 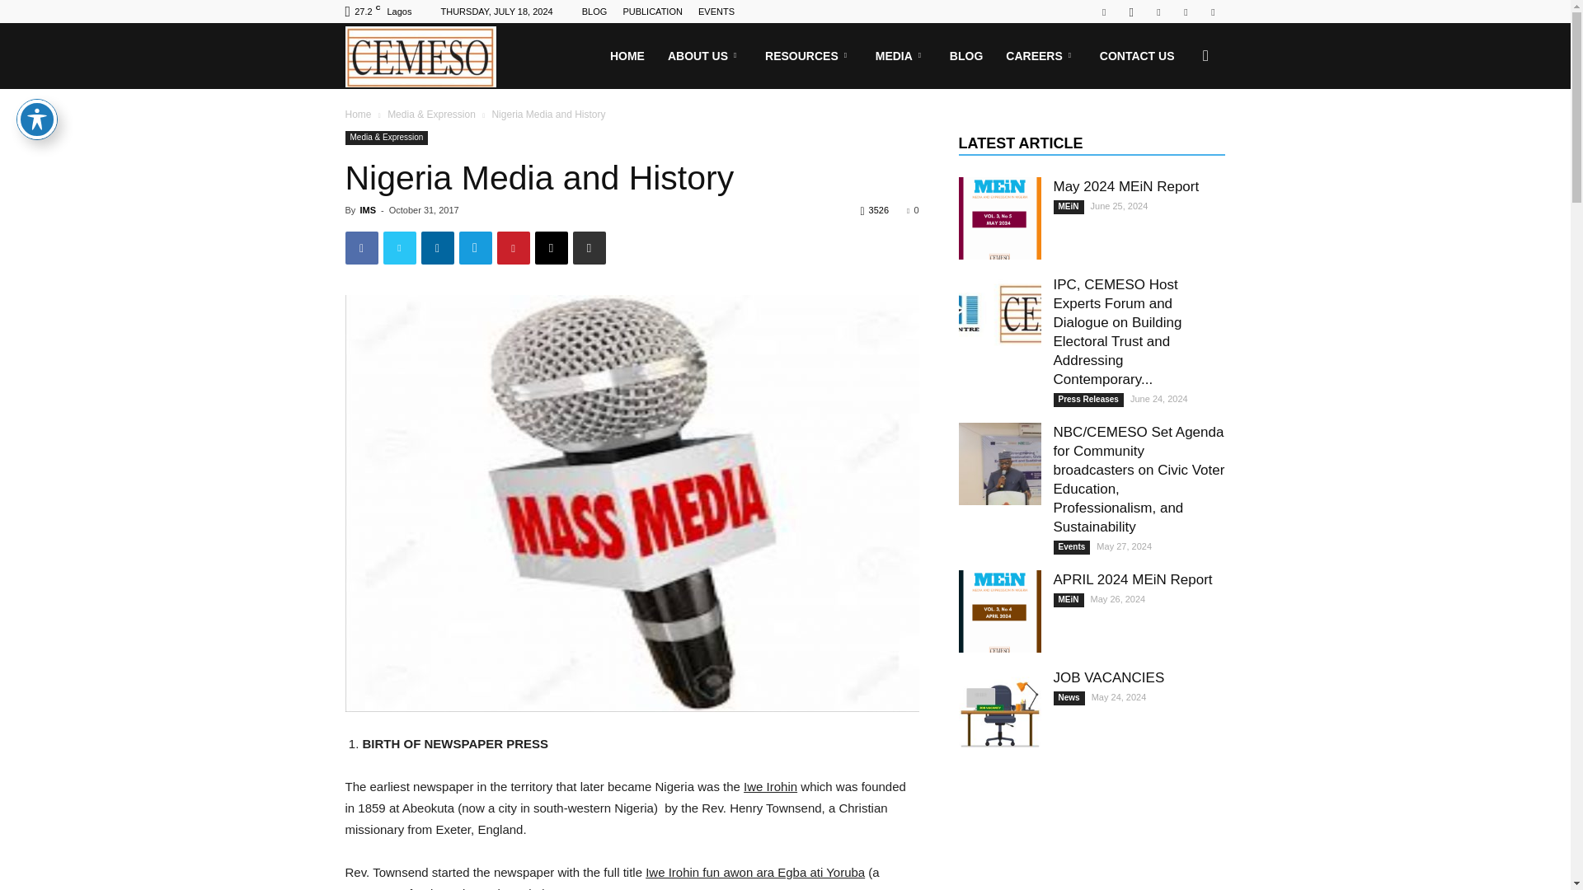 What do you see at coordinates (704, 56) in the screenshot?
I see `ABOUT US` at bounding box center [704, 56].